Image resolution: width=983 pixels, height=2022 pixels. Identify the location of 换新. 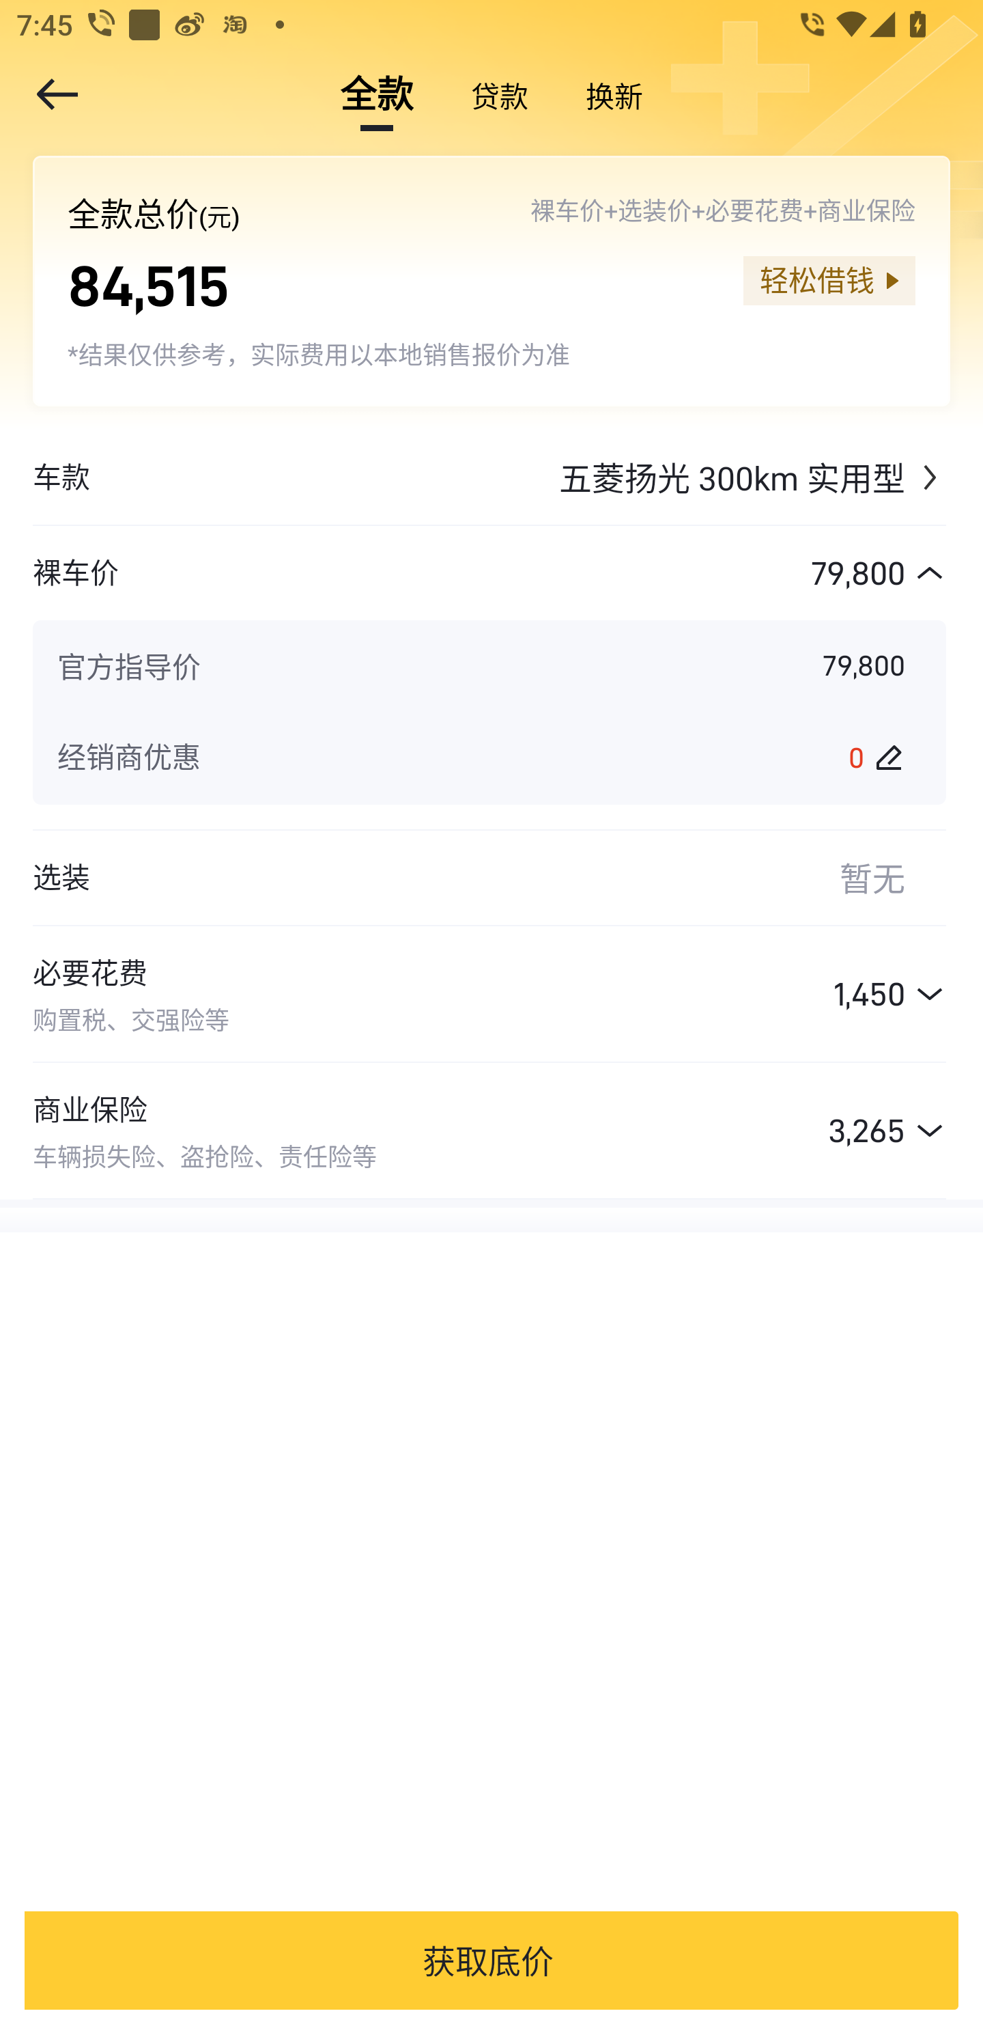
(614, 94).